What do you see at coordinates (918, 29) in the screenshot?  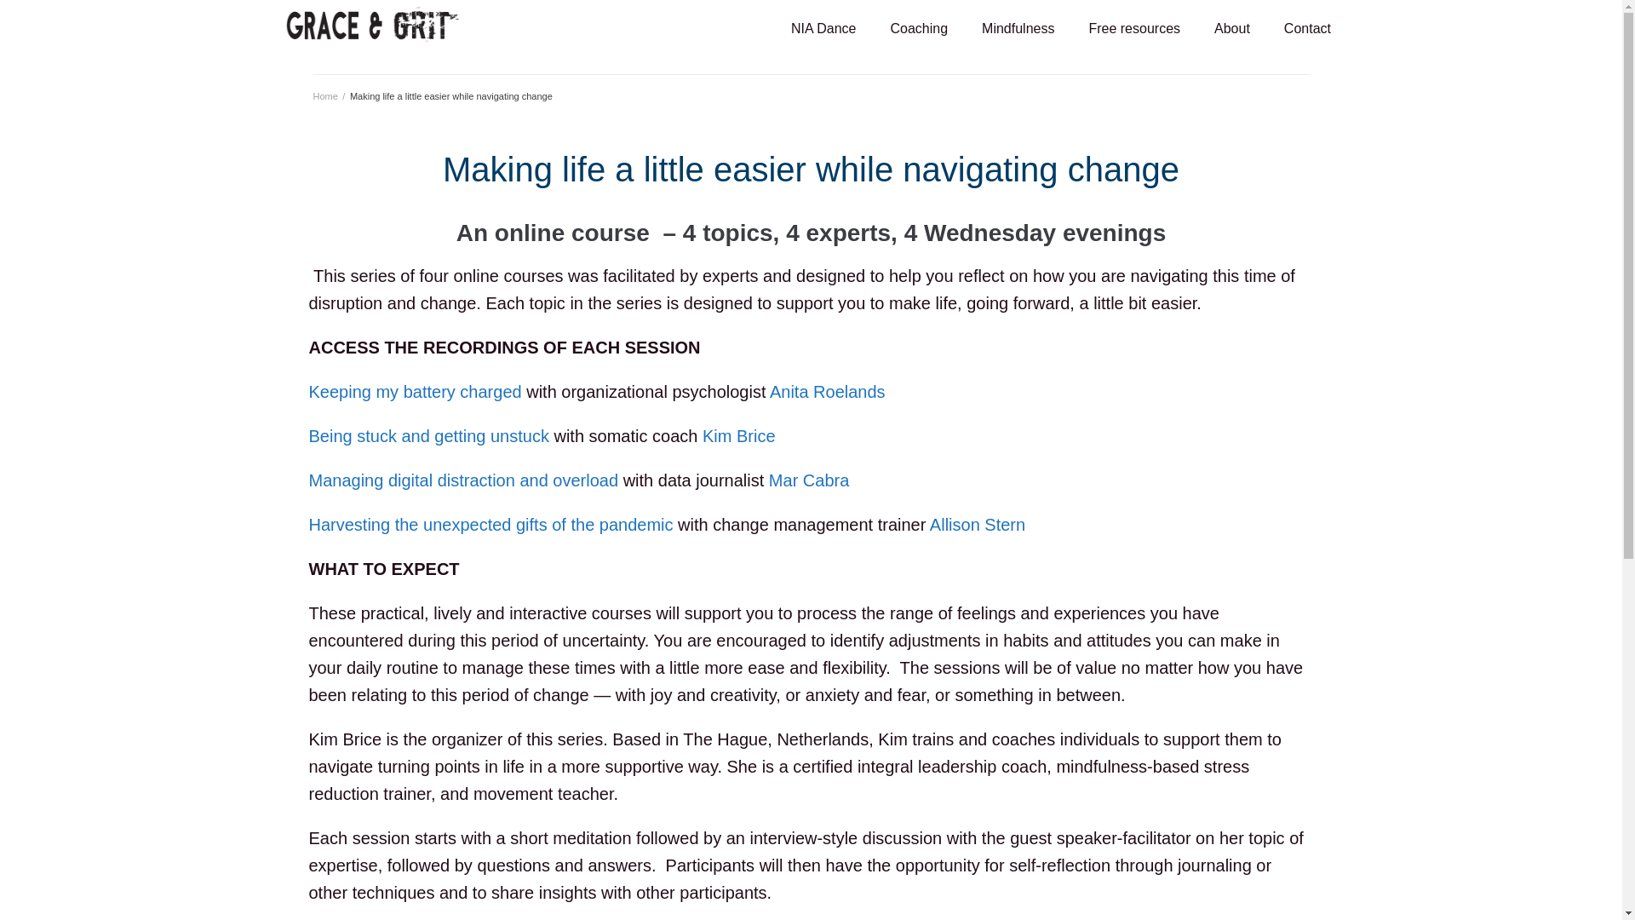 I see `Coaching` at bounding box center [918, 29].